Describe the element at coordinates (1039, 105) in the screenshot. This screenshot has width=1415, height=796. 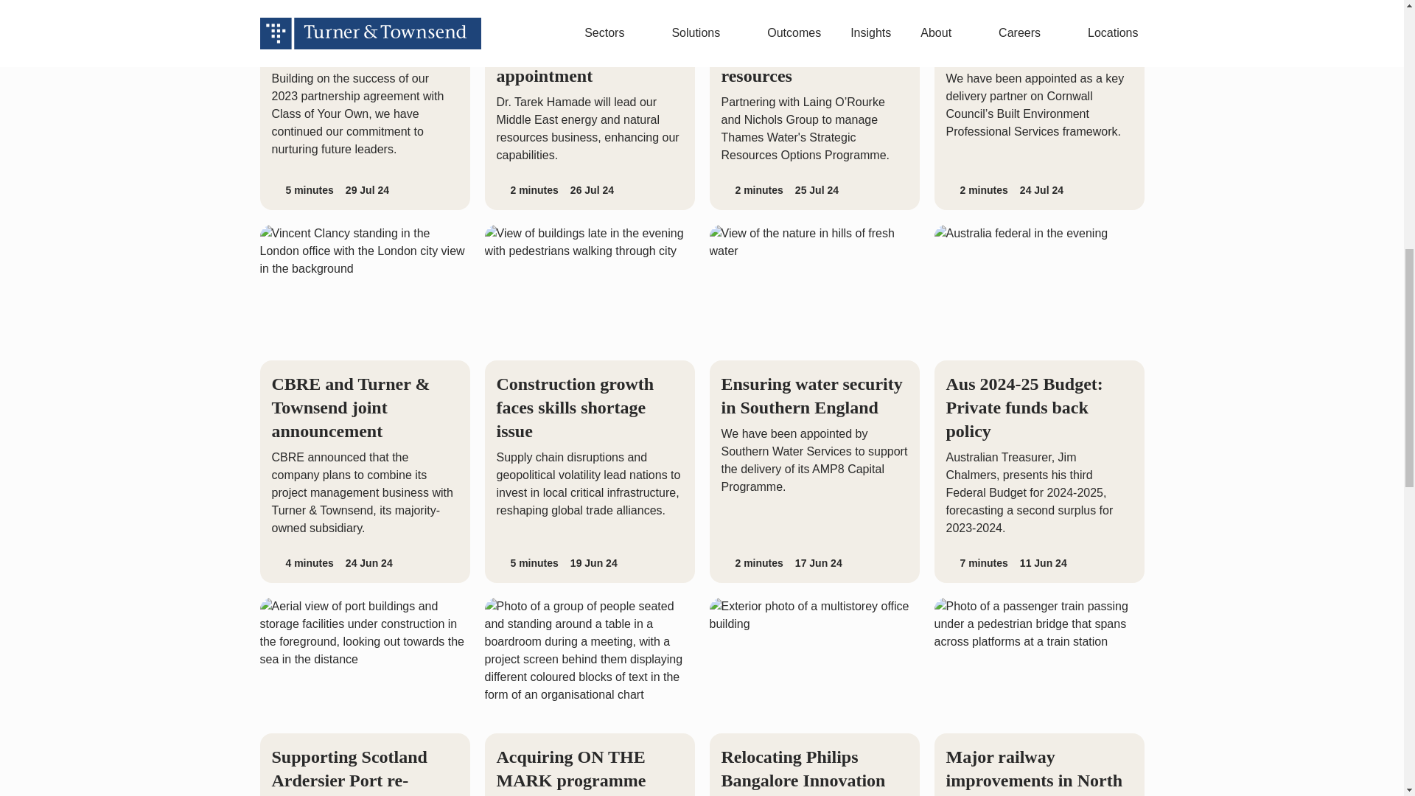
I see `Enhancing vital projects across Cornwall ` at that location.